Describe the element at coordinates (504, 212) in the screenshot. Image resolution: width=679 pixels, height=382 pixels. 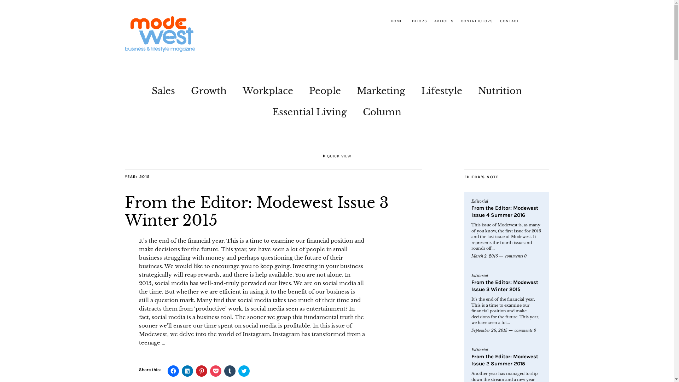
I see `From the Editor: Modewest Issue 4 Summer 2016` at that location.